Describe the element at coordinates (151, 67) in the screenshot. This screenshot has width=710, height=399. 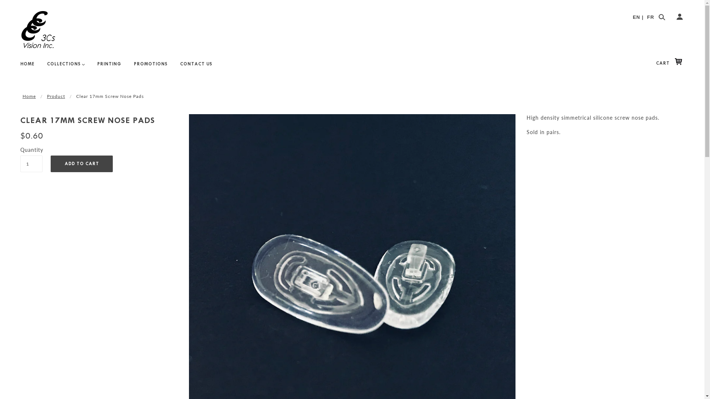
I see `PROMOTIONS` at that location.